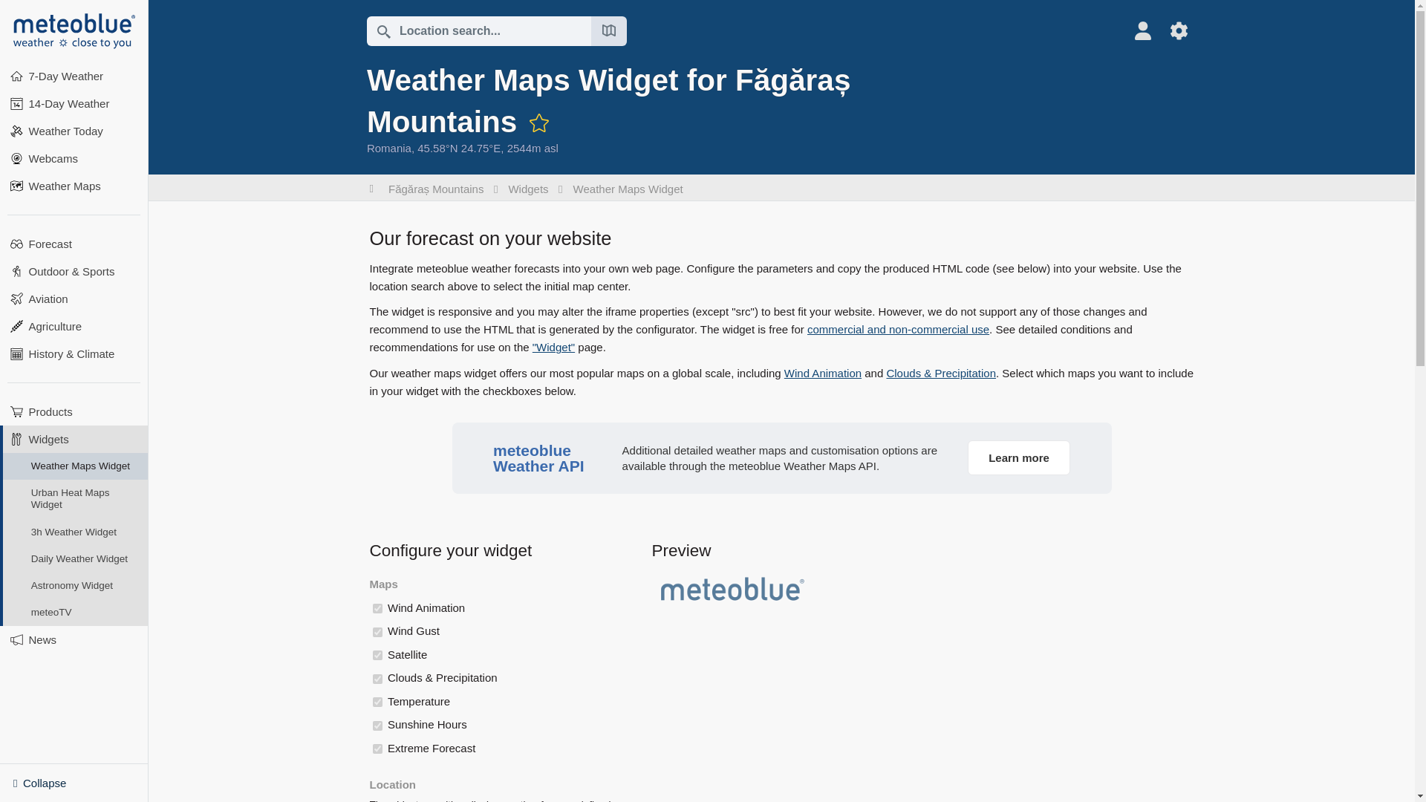 Image resolution: width=1426 pixels, height=802 pixels. What do you see at coordinates (377, 609) in the screenshot?
I see `1` at bounding box center [377, 609].